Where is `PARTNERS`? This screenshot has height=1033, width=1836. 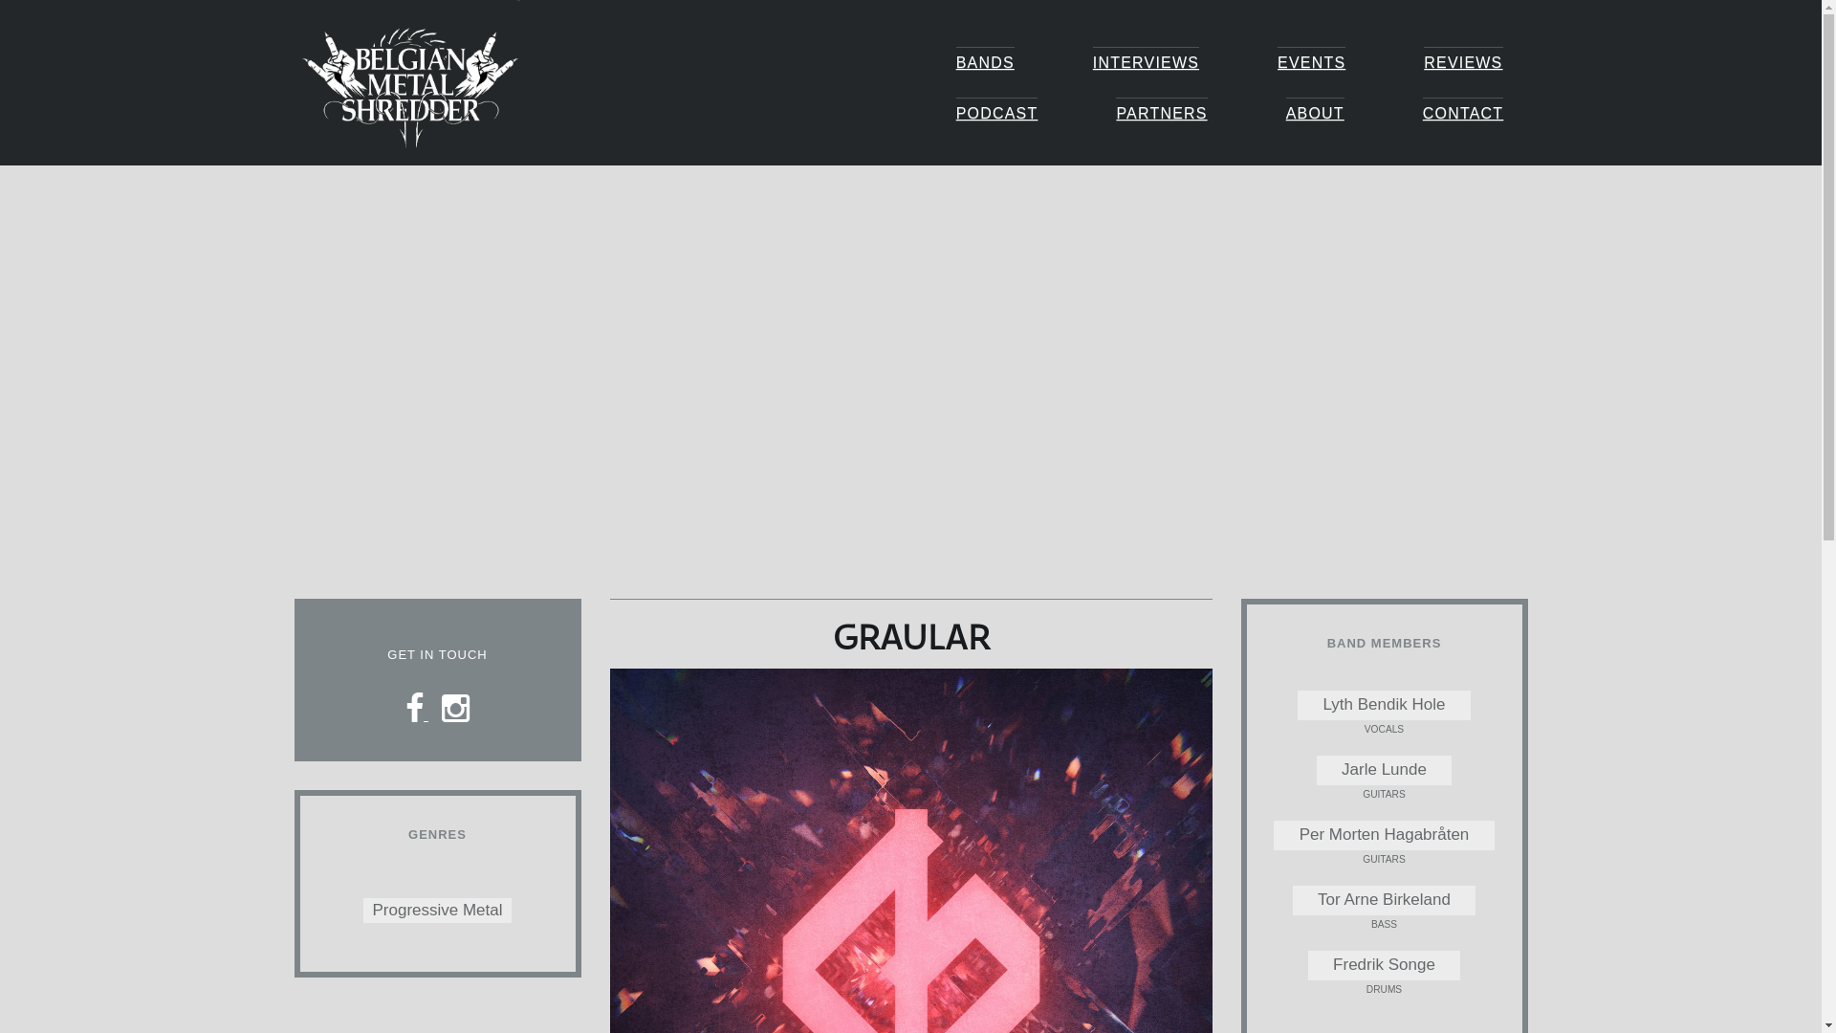
PARTNERS is located at coordinates (1161, 111).